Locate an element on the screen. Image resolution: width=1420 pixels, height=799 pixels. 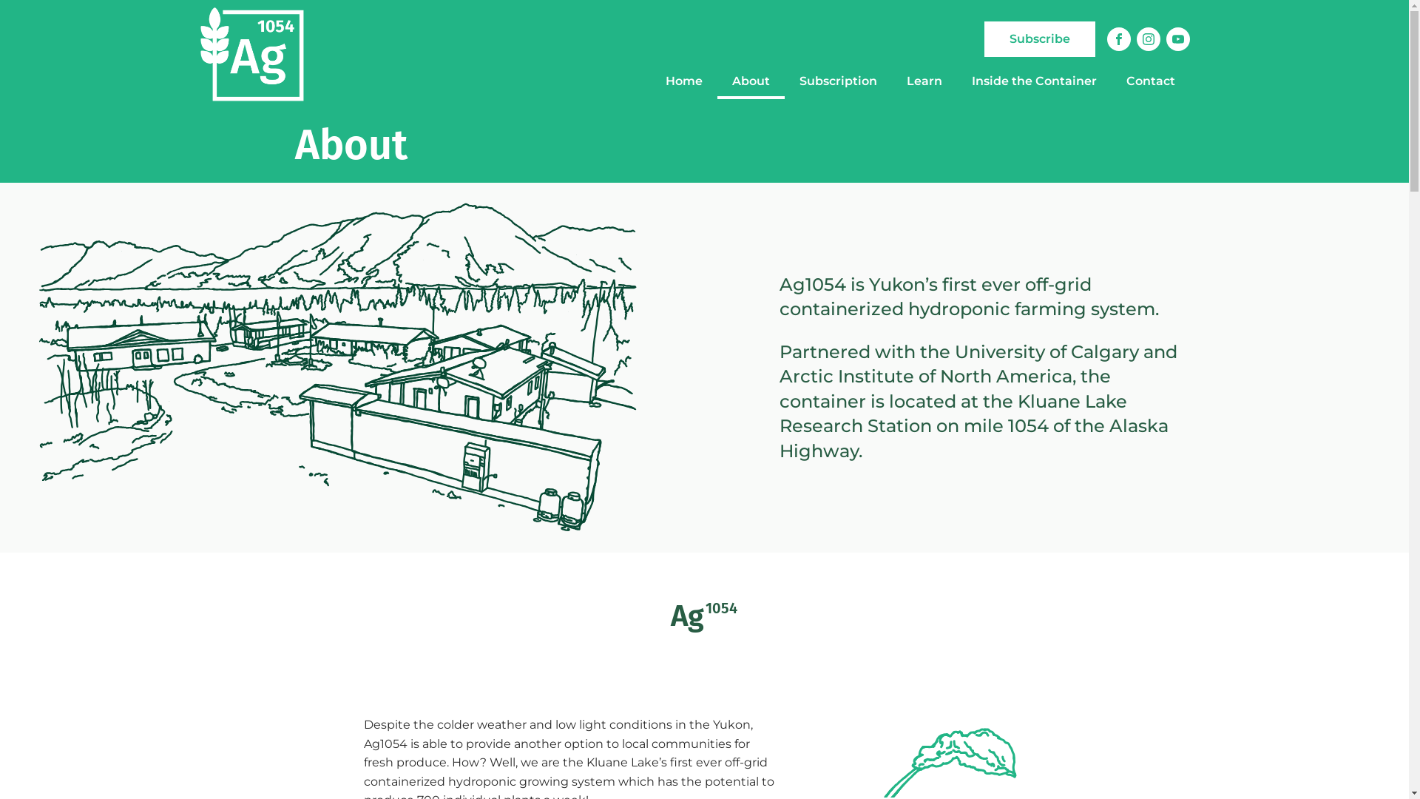
Contact is located at coordinates (1150, 81).